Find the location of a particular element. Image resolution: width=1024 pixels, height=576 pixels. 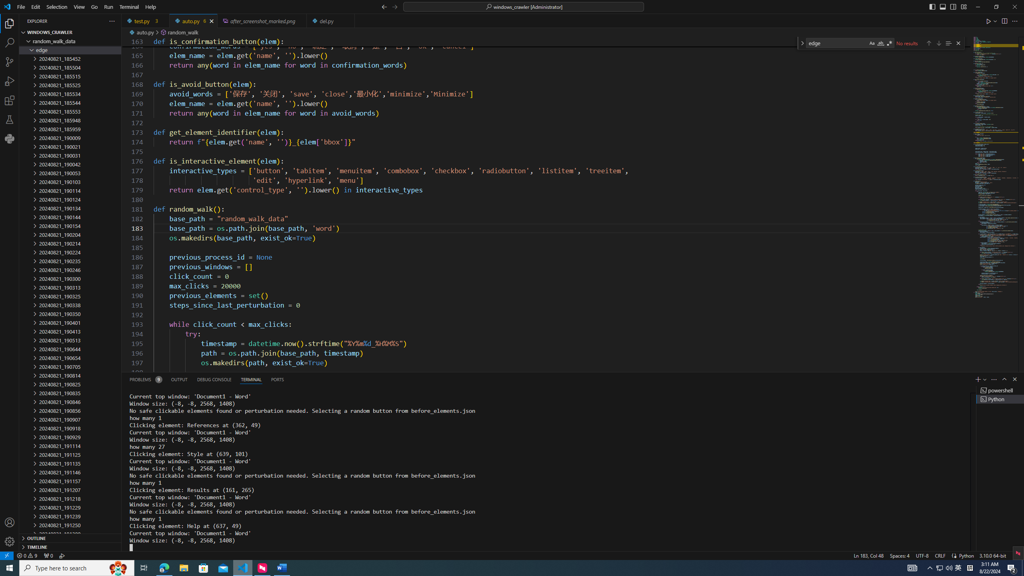

Restore is located at coordinates (996, 7).